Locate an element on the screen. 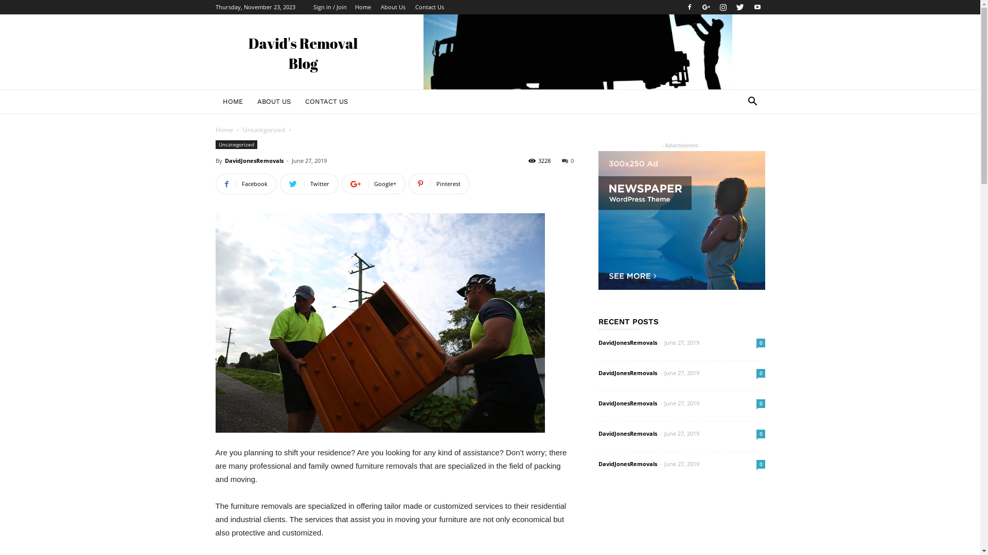 This screenshot has width=988, height=555. Search is located at coordinates (737, 143).